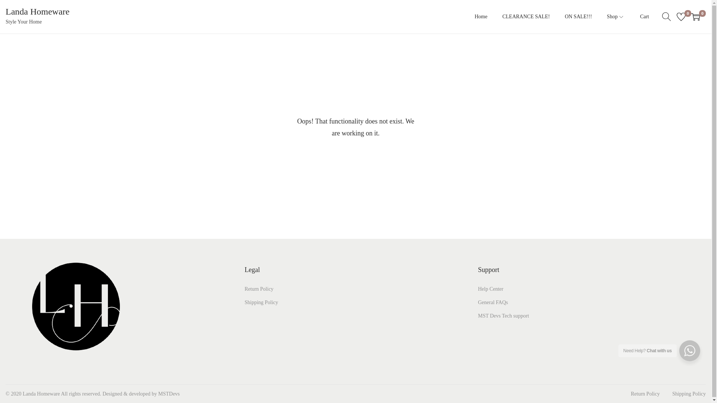 The image size is (717, 403). What do you see at coordinates (695, 17) in the screenshot?
I see `0` at bounding box center [695, 17].